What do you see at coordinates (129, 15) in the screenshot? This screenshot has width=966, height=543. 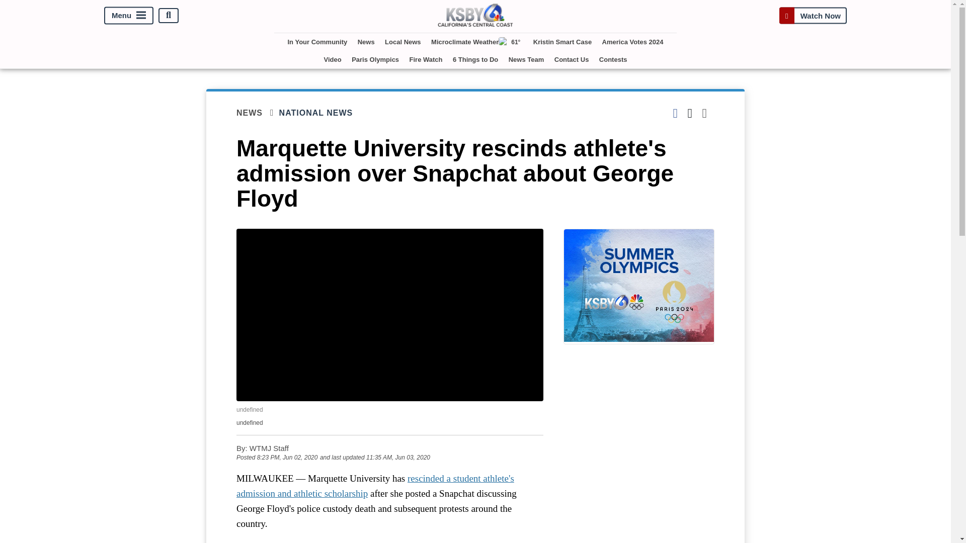 I see `Menu` at bounding box center [129, 15].